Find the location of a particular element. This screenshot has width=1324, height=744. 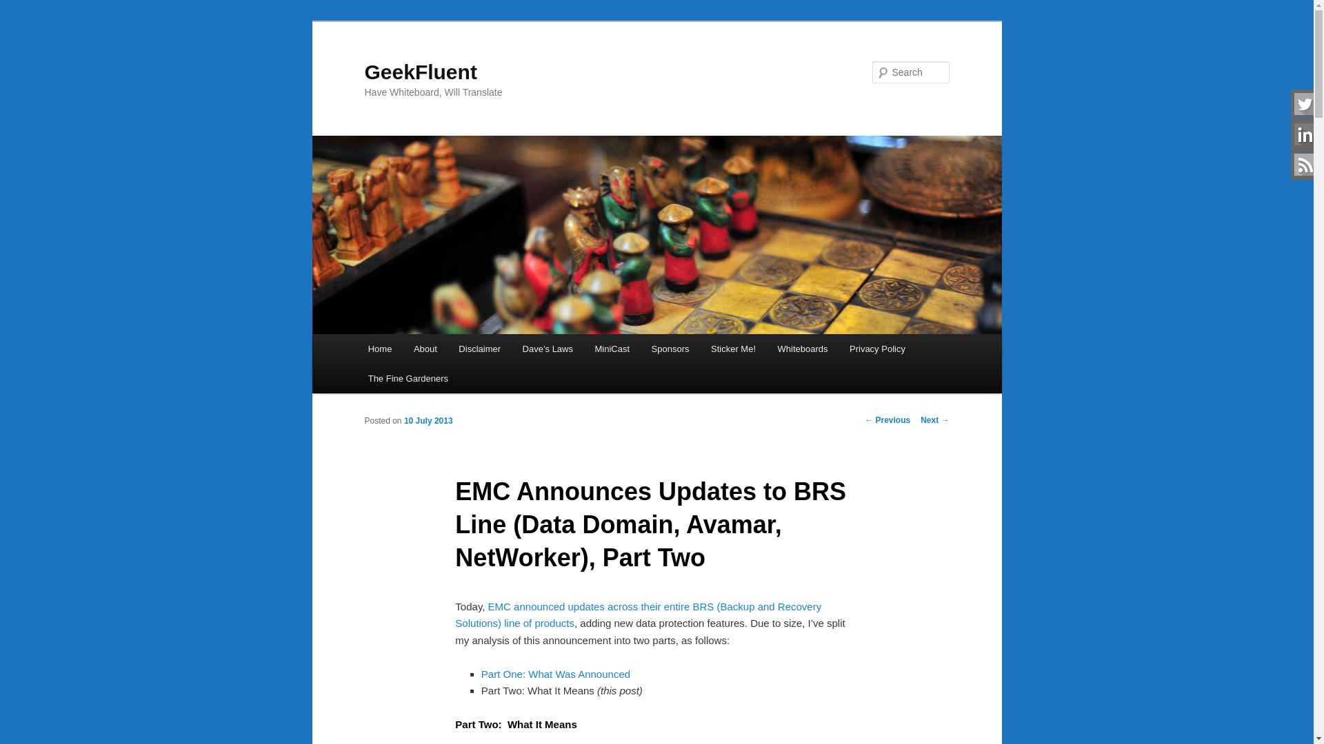

Disclaimer is located at coordinates (480, 349).